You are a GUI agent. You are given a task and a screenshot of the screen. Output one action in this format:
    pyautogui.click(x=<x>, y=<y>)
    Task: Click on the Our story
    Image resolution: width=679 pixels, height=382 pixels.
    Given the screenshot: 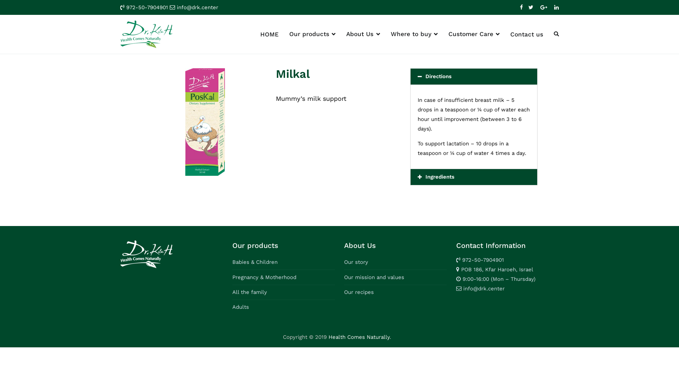 What is the action you would take?
    pyautogui.click(x=356, y=262)
    